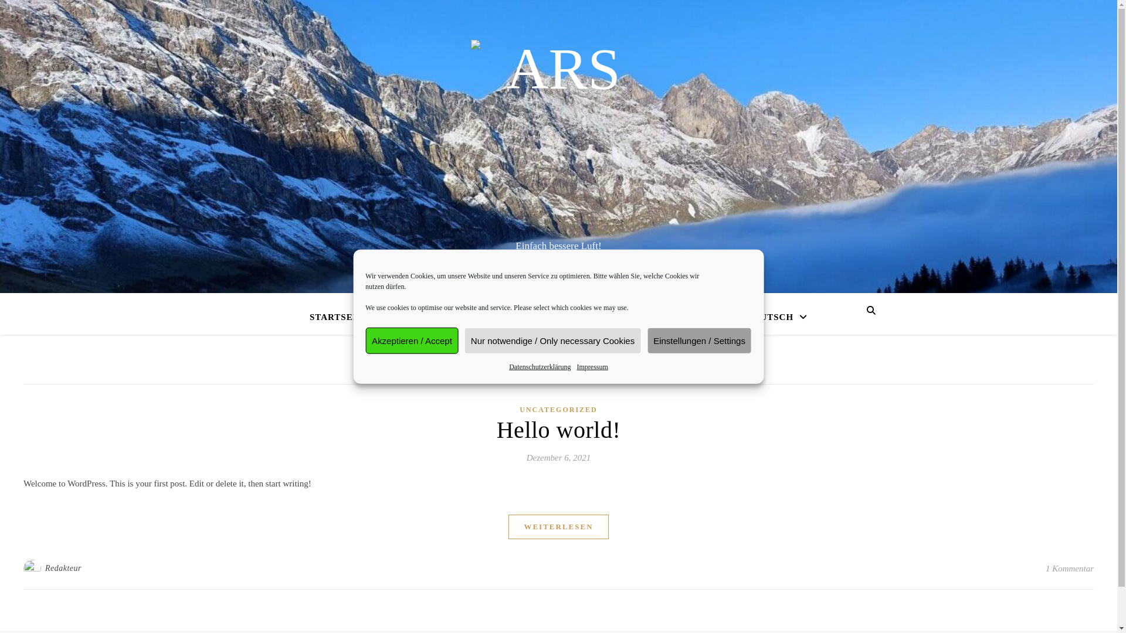 Image resolution: width=1126 pixels, height=633 pixels. I want to click on Einstellungen / Settings, so click(699, 341).